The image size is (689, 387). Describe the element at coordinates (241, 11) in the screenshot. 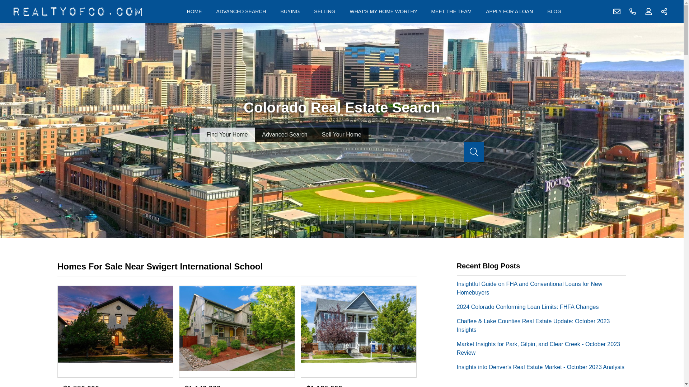

I see `ADVANCED SEARCH` at that location.